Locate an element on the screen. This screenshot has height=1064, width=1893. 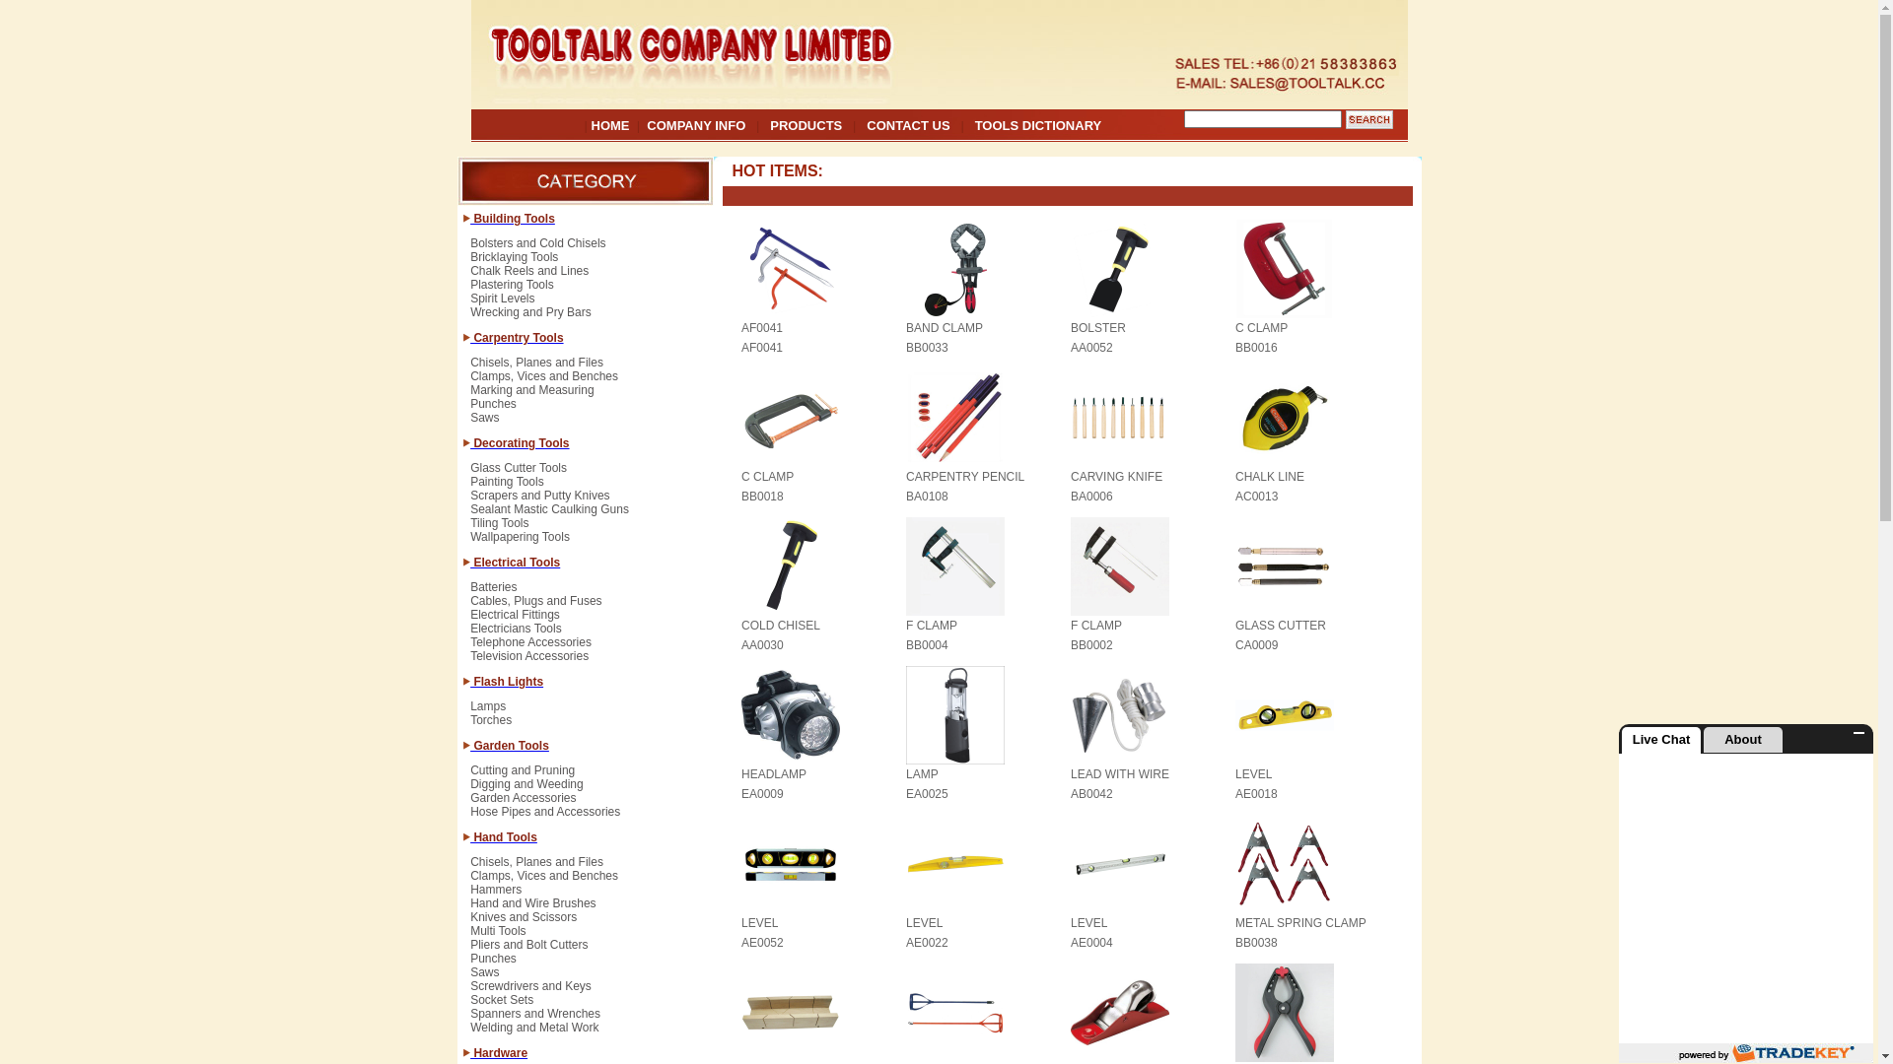
Wallpapering Tools is located at coordinates (521, 537).